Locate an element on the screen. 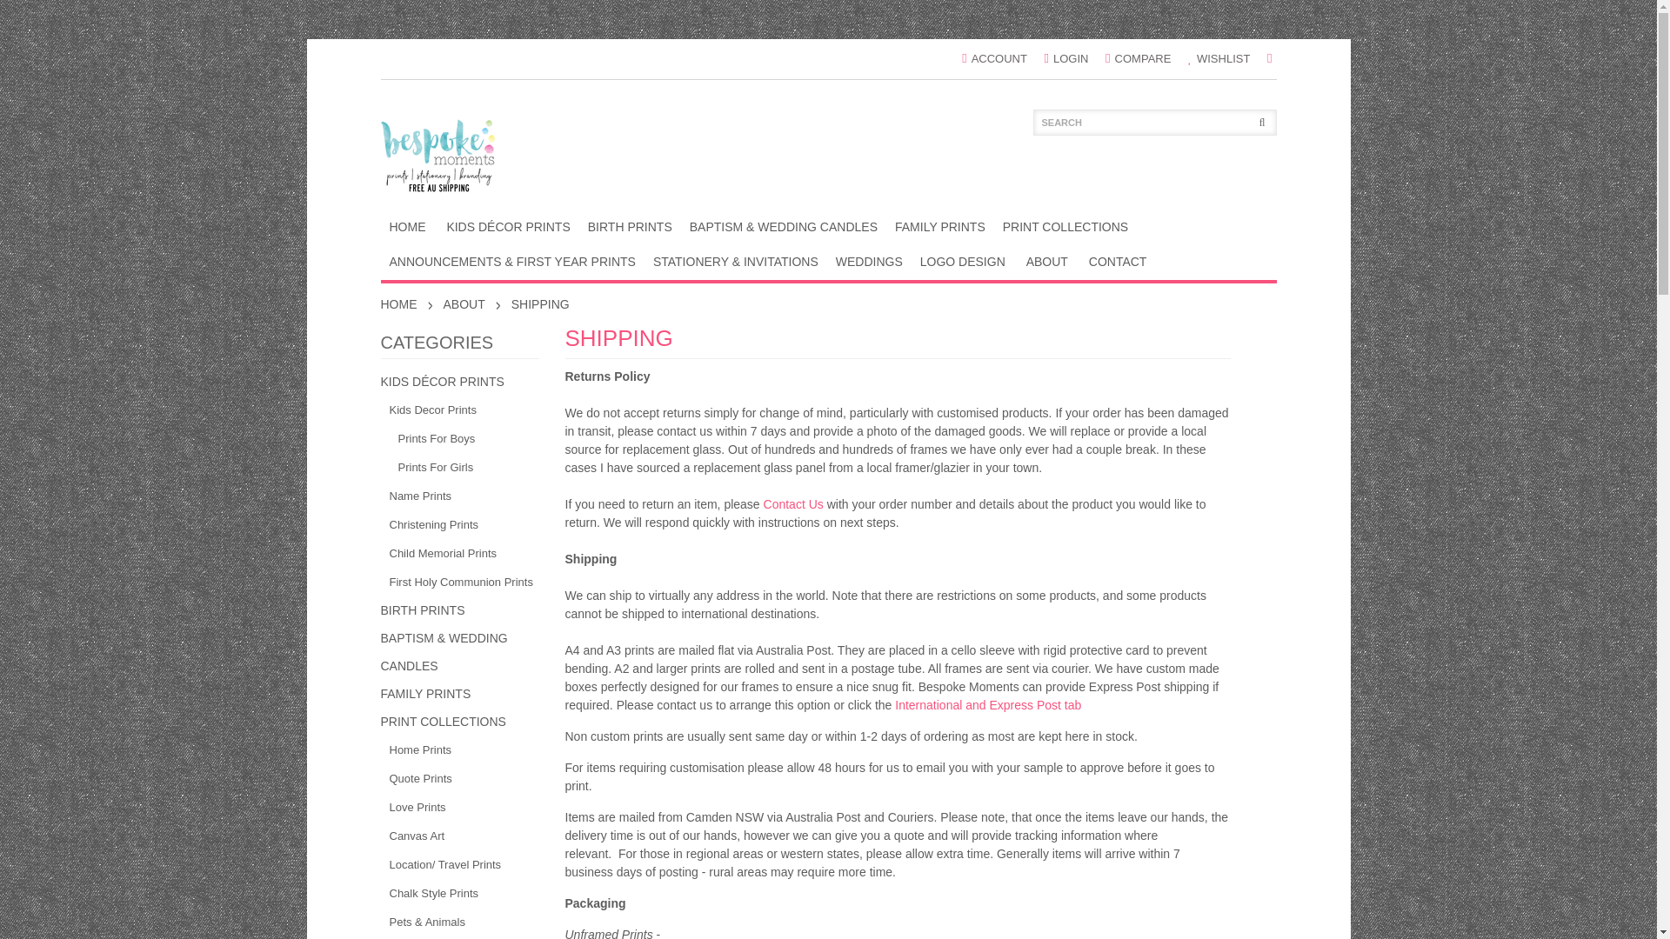 The image size is (1670, 939). Search is located at coordinates (1155, 122).